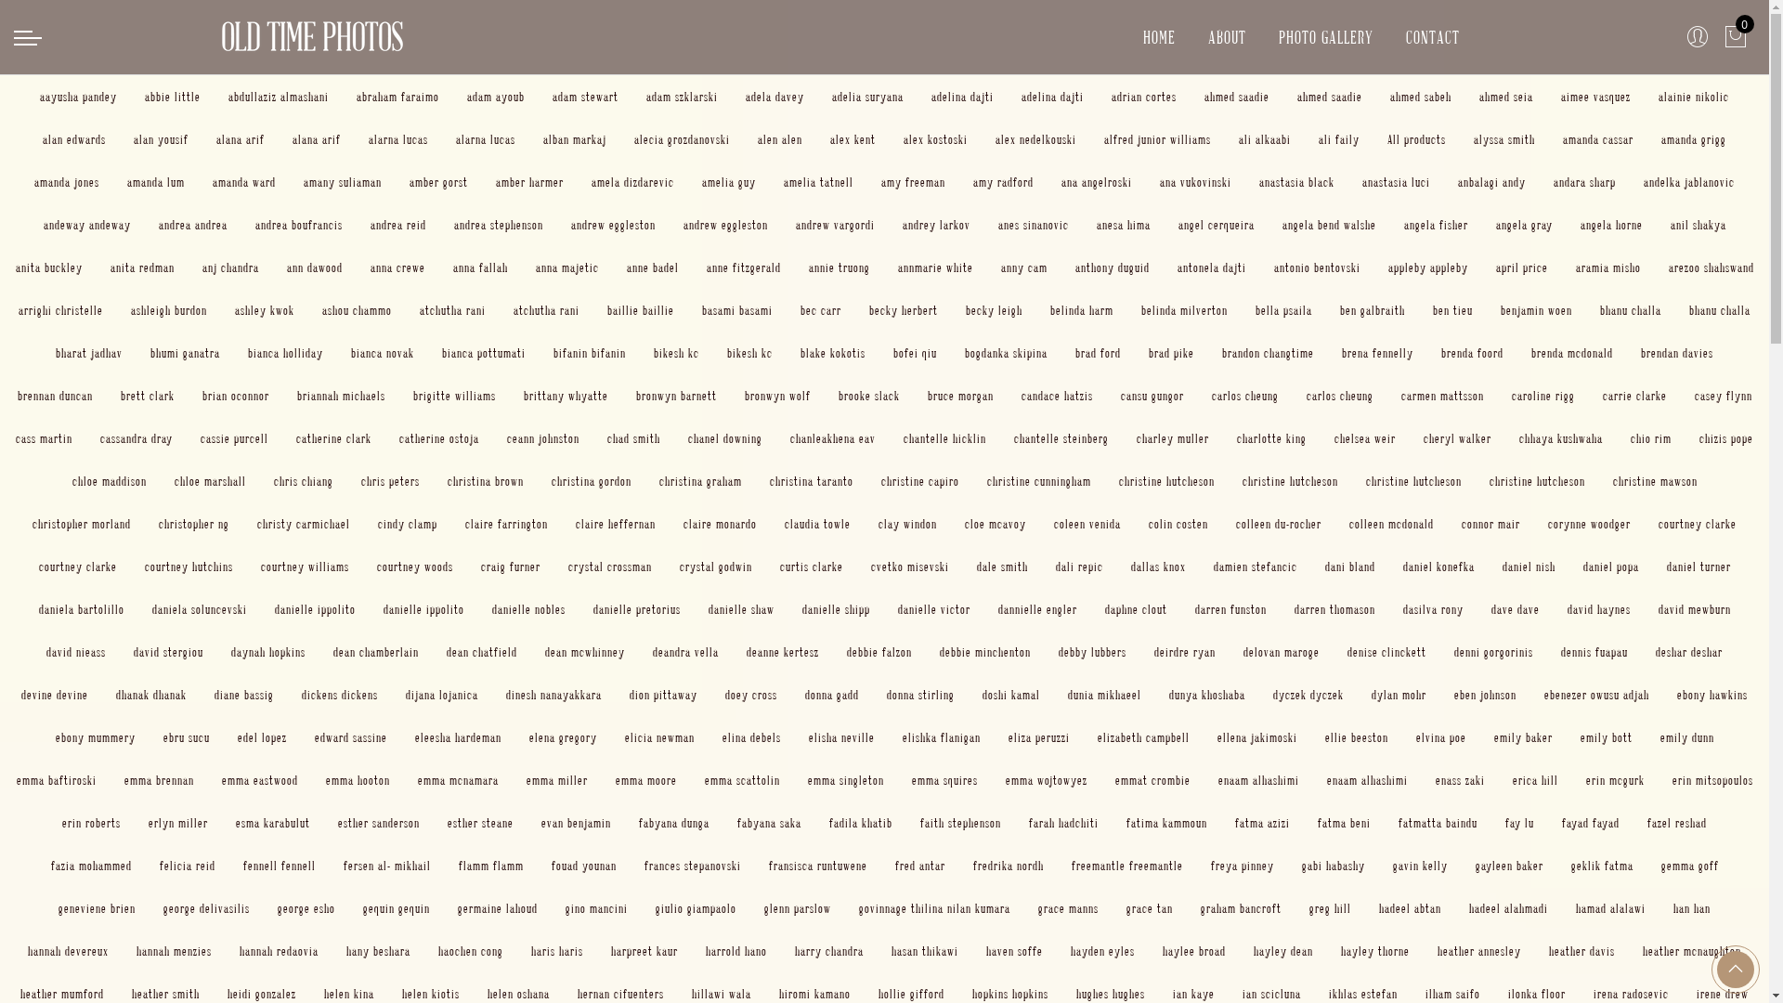 Image resolution: width=1783 pixels, height=1003 pixels. What do you see at coordinates (821, 310) in the screenshot?
I see `bec carr` at bounding box center [821, 310].